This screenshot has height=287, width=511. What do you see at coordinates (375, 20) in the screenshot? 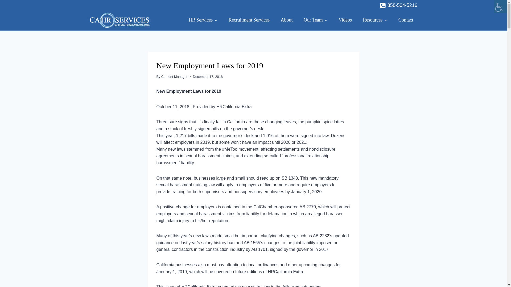
I see `Resources` at bounding box center [375, 20].